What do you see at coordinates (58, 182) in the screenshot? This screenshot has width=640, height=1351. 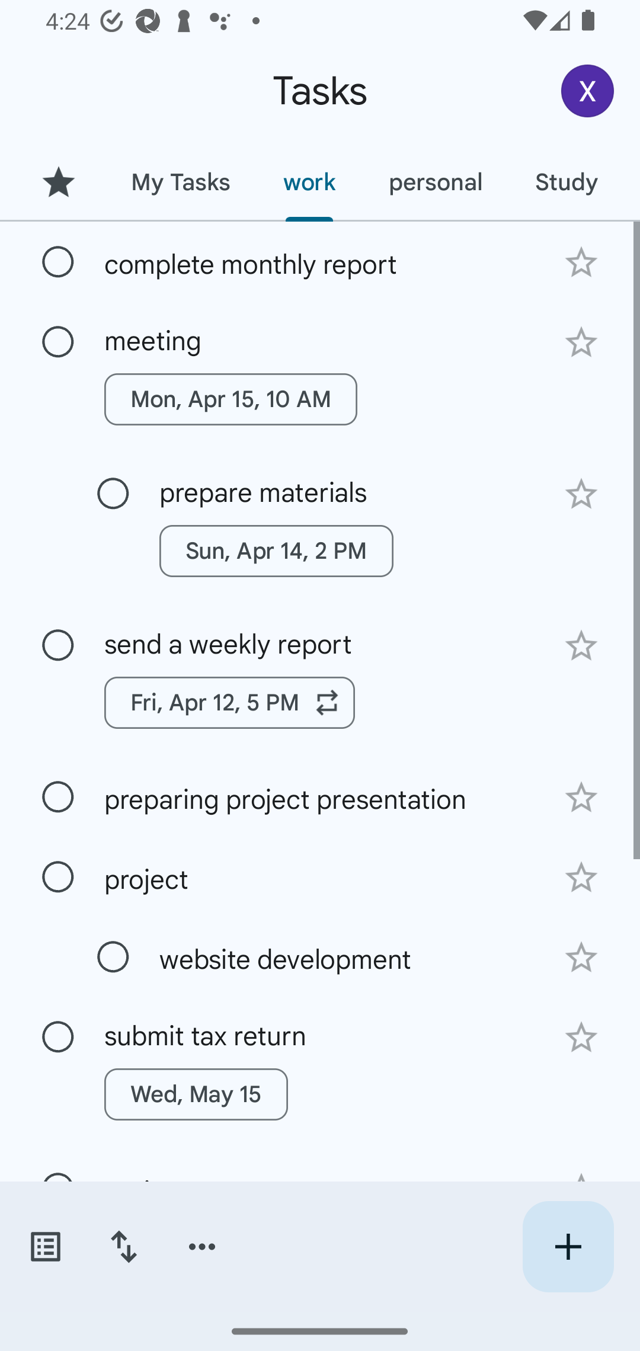 I see `Starred` at bounding box center [58, 182].